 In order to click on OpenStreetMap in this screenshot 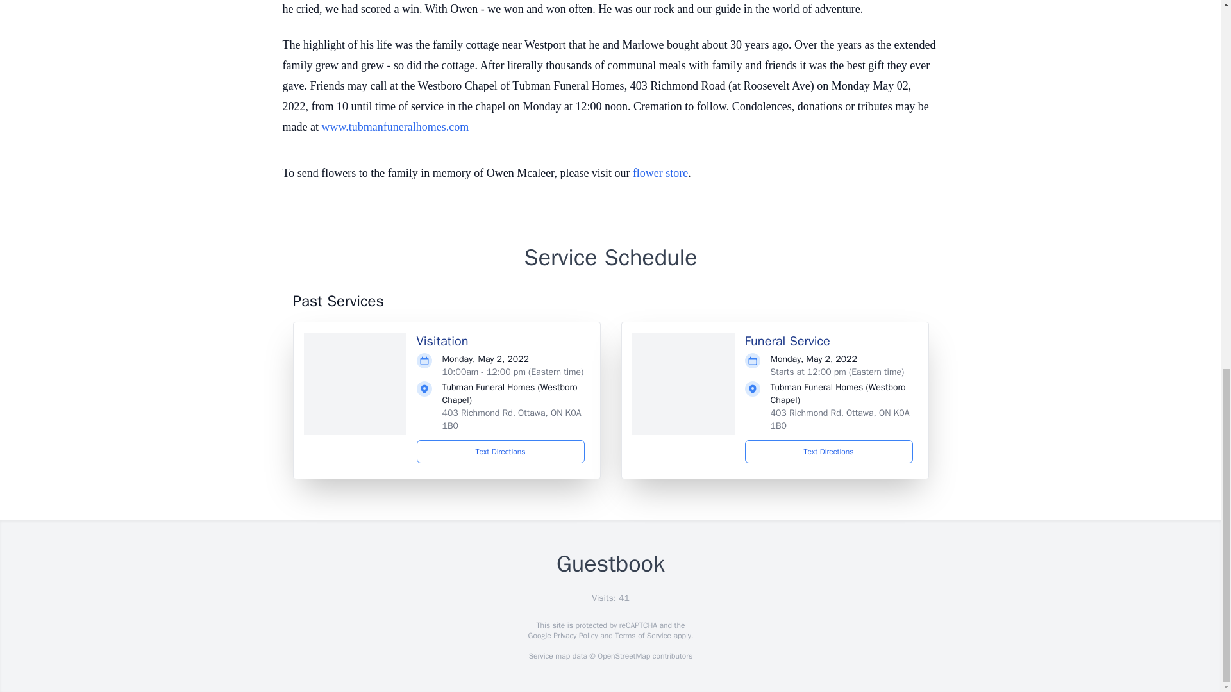, I will do `click(623, 656)`.